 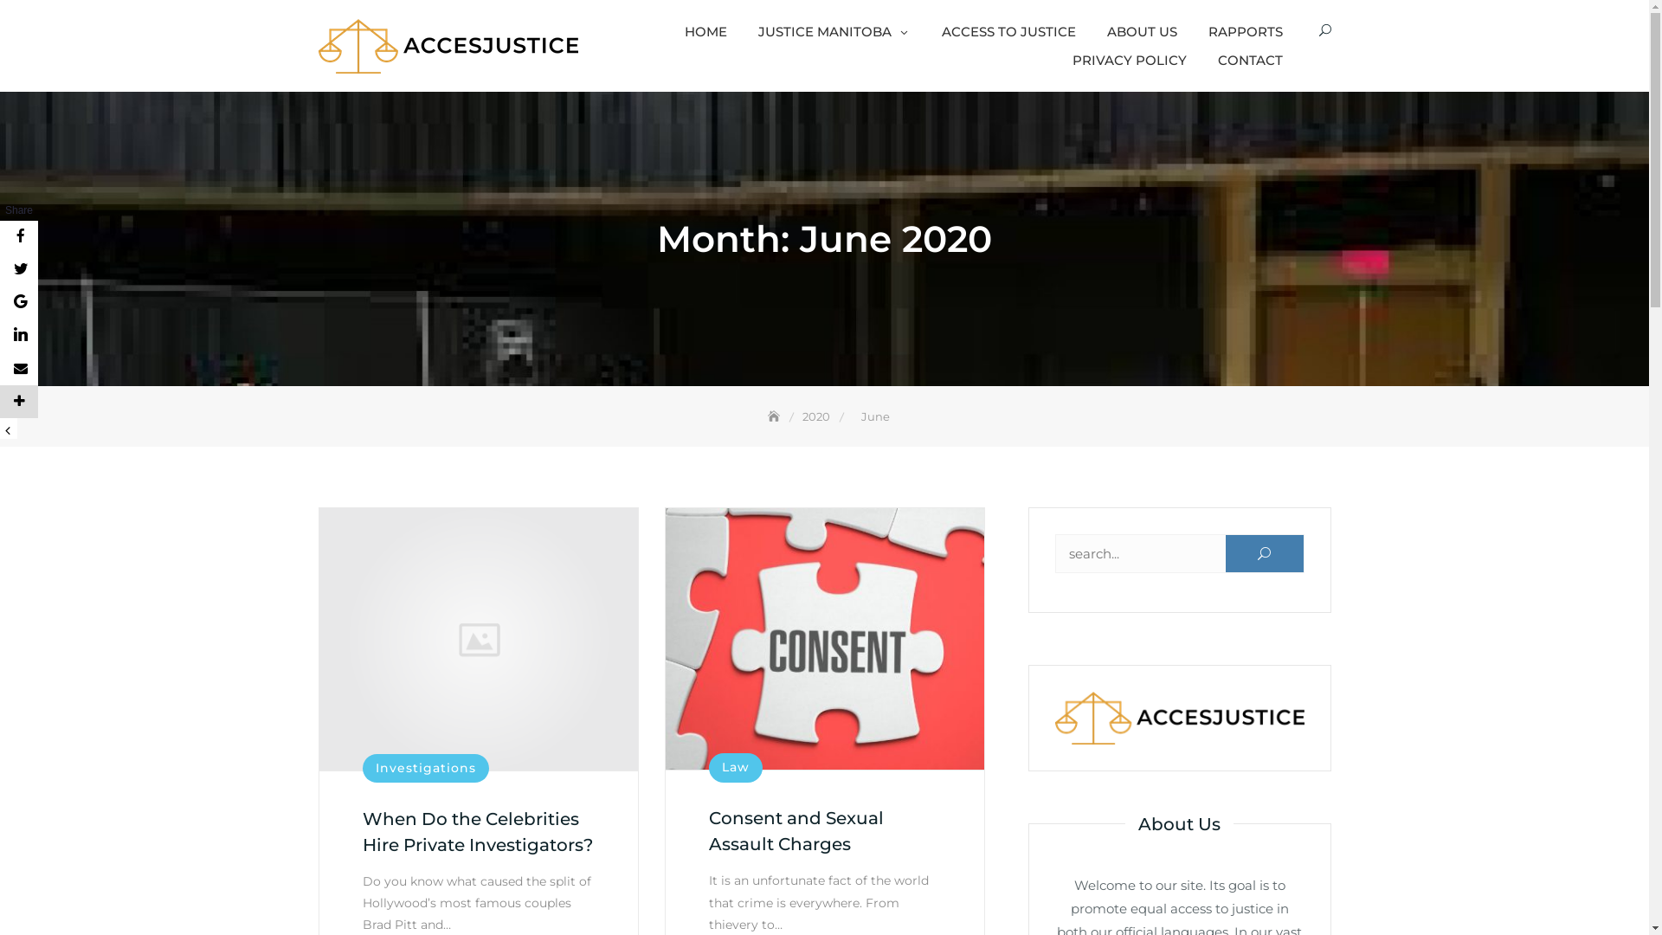 I want to click on When Do the Celebrities Hire Private Investigators?, so click(x=477, y=832).